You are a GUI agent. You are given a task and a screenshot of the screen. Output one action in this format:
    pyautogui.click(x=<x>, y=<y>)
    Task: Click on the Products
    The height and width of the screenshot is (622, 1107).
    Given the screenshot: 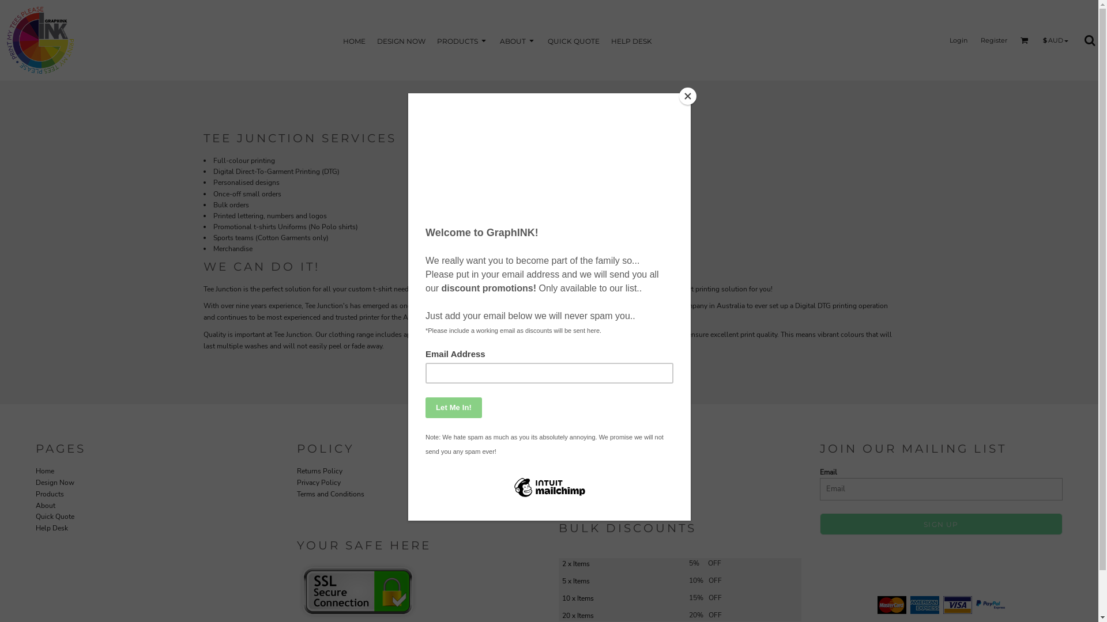 What is the action you would take?
    pyautogui.click(x=50, y=494)
    